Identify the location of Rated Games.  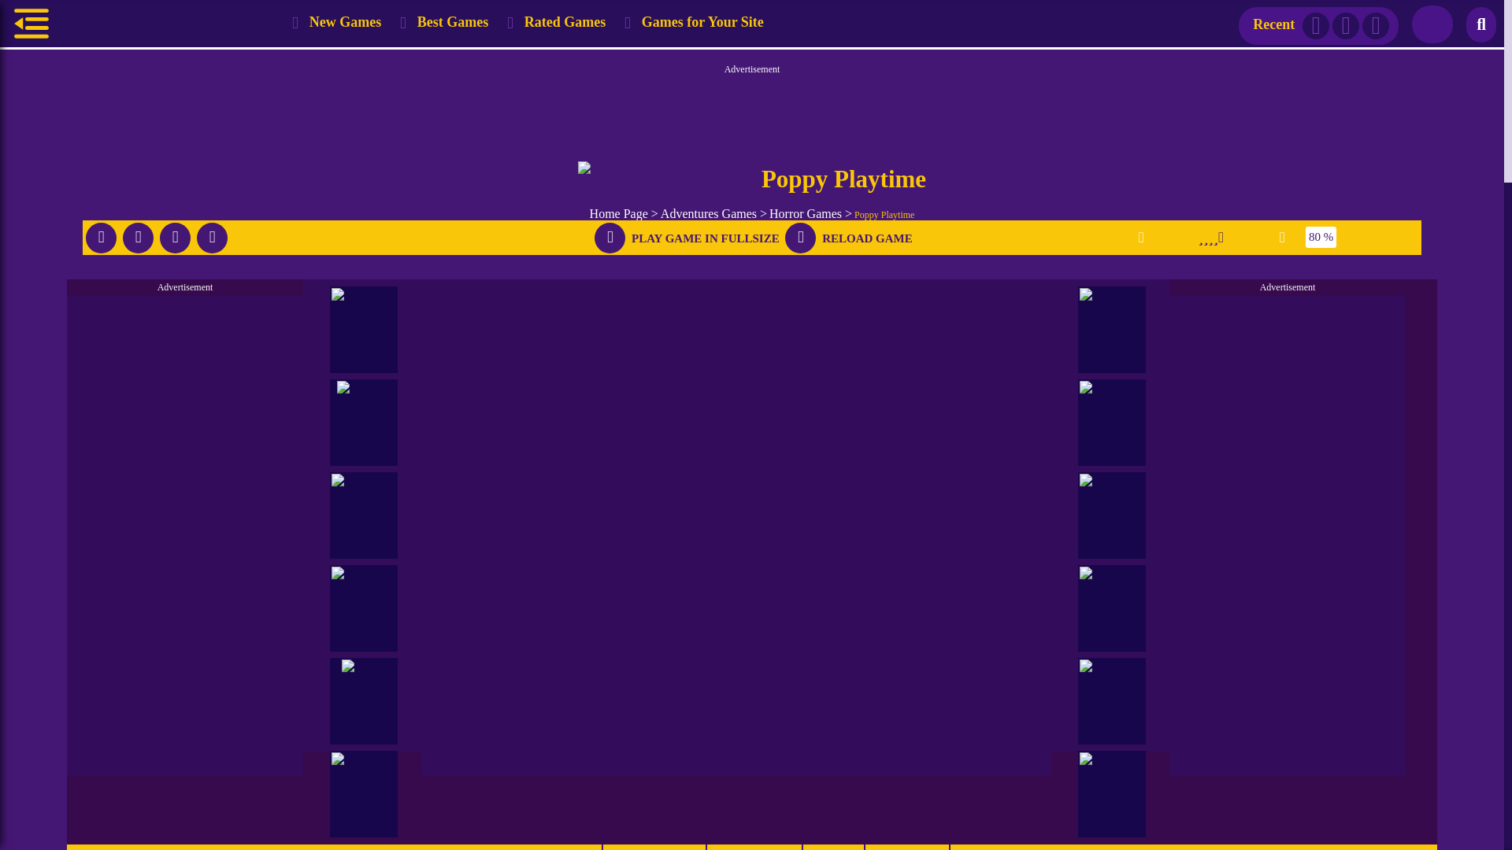
(557, 24).